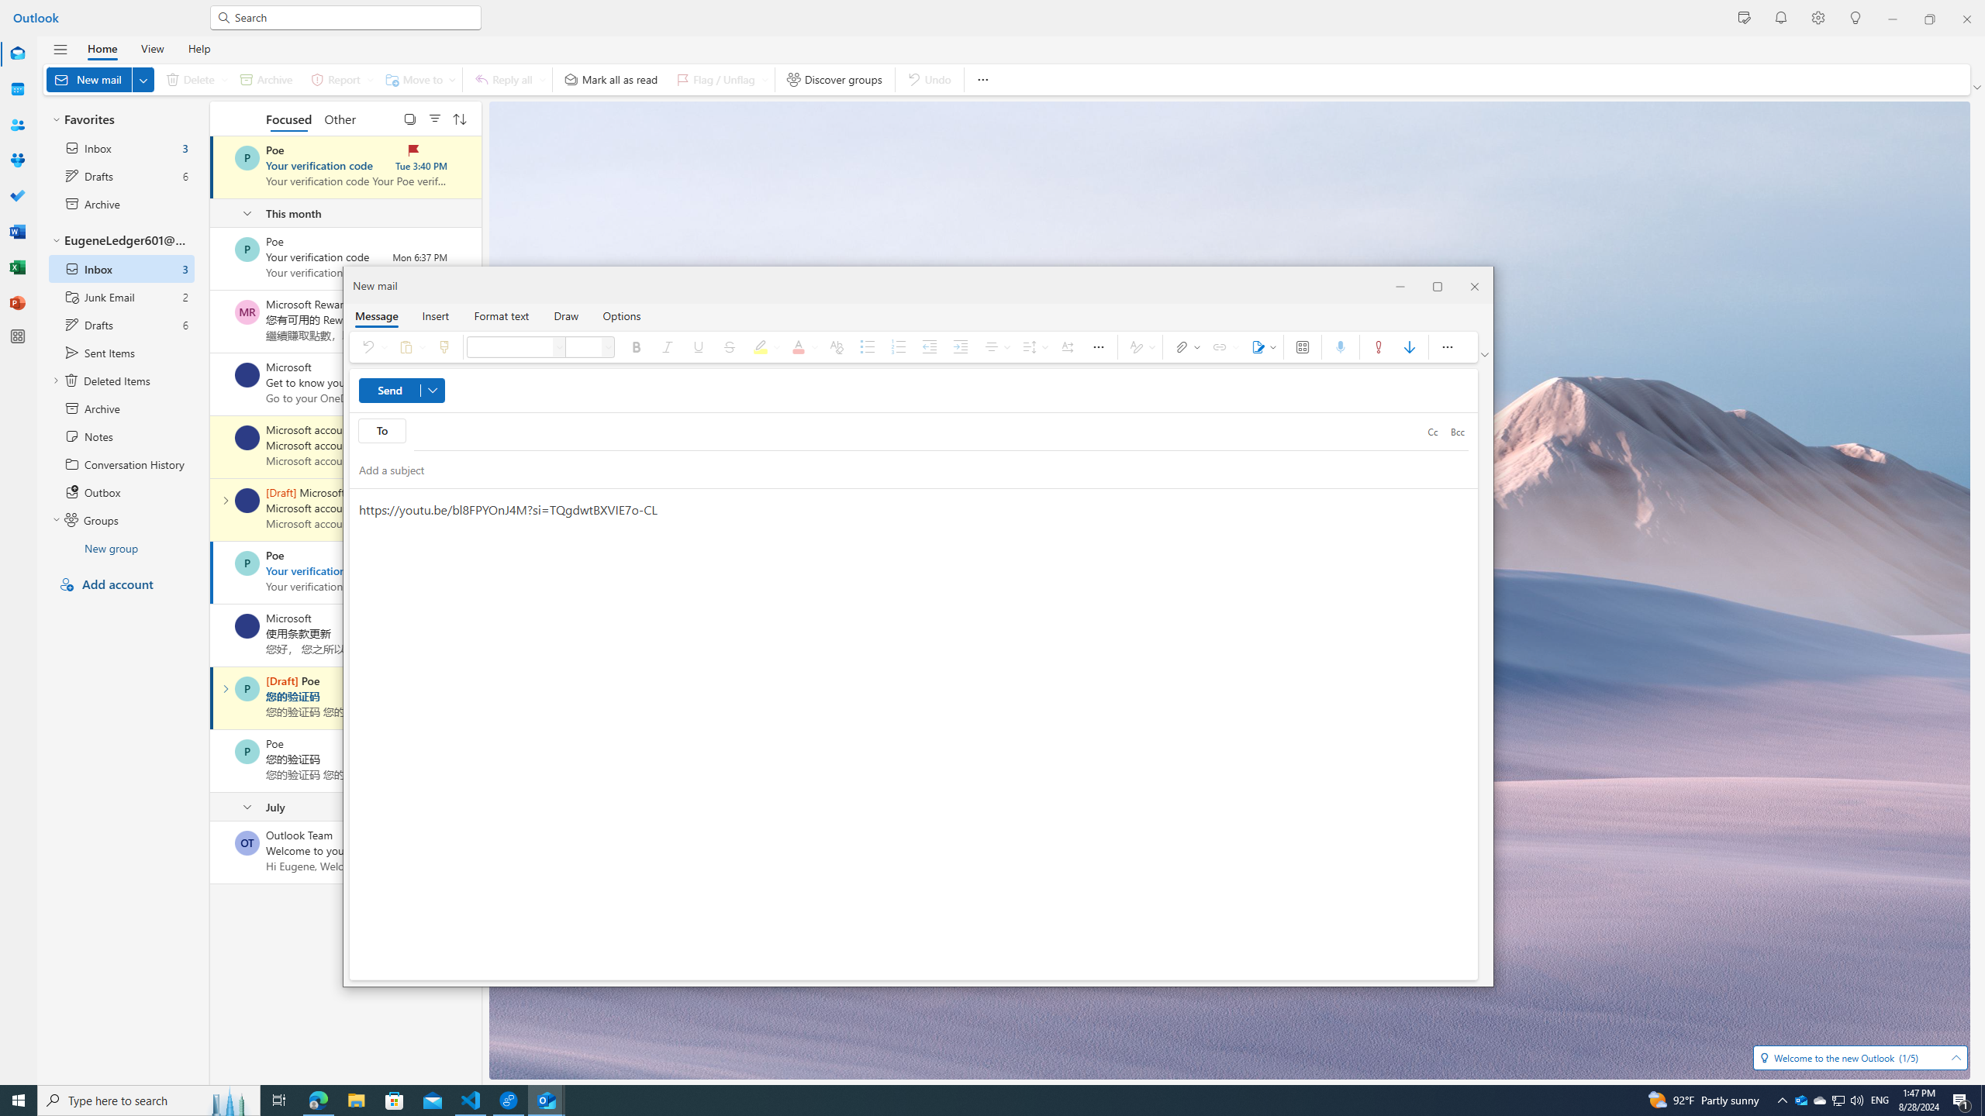 The image size is (1985, 1116). Describe the element at coordinates (434, 118) in the screenshot. I see `Filter` at that location.